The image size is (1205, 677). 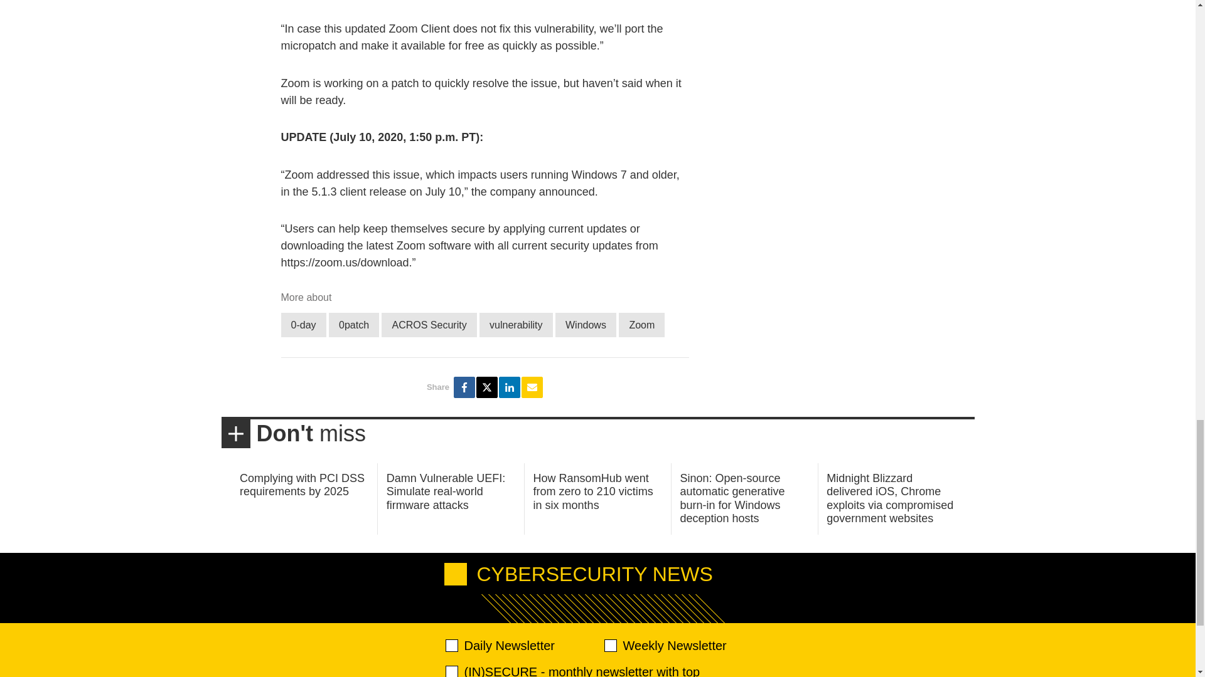 What do you see at coordinates (354, 325) in the screenshot?
I see `0patch` at bounding box center [354, 325].